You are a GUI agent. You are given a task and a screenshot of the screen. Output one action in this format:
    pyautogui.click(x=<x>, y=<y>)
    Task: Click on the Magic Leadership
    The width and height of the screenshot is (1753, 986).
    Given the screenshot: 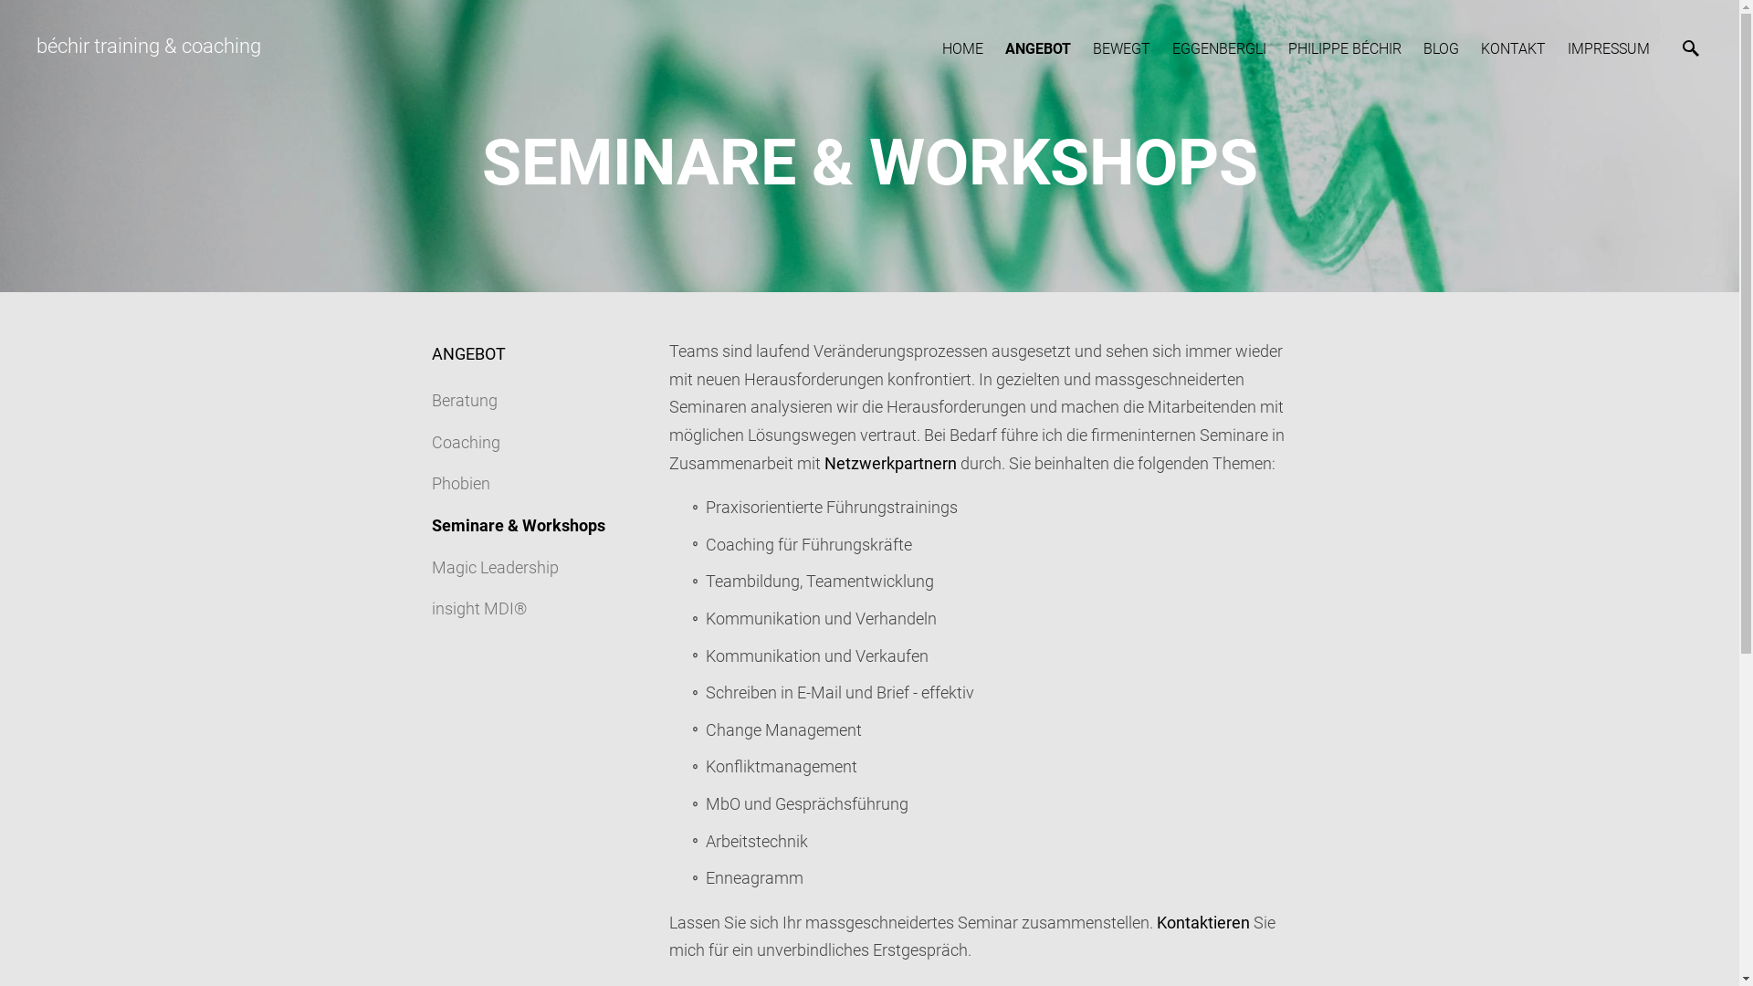 What is the action you would take?
    pyautogui.click(x=495, y=568)
    